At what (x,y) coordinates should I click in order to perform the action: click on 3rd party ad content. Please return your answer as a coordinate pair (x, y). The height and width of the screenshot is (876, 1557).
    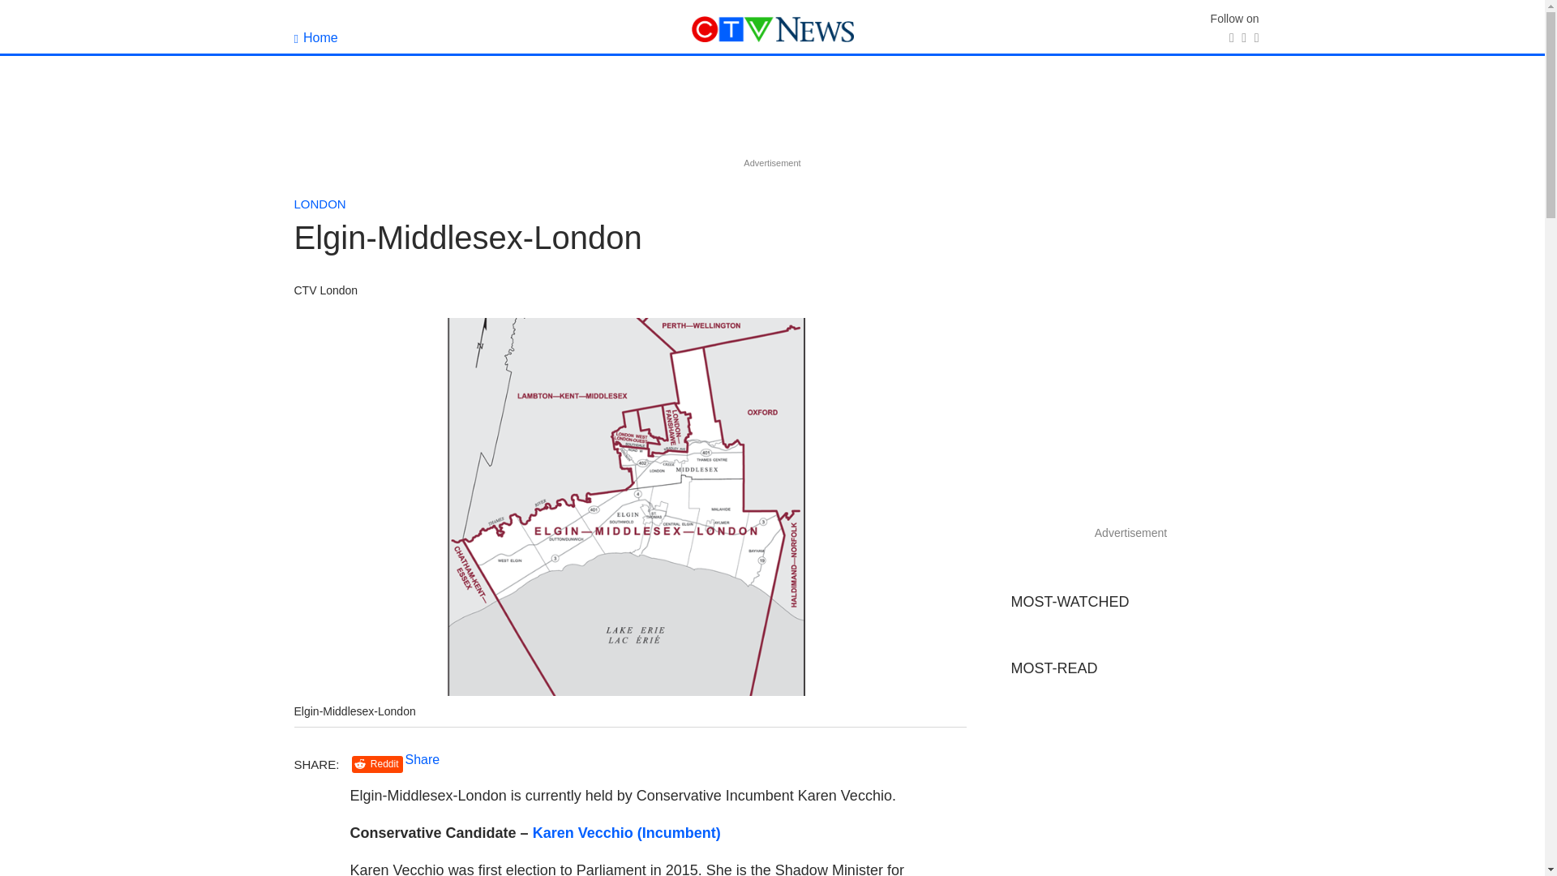
    Looking at the image, I should click on (771, 117).